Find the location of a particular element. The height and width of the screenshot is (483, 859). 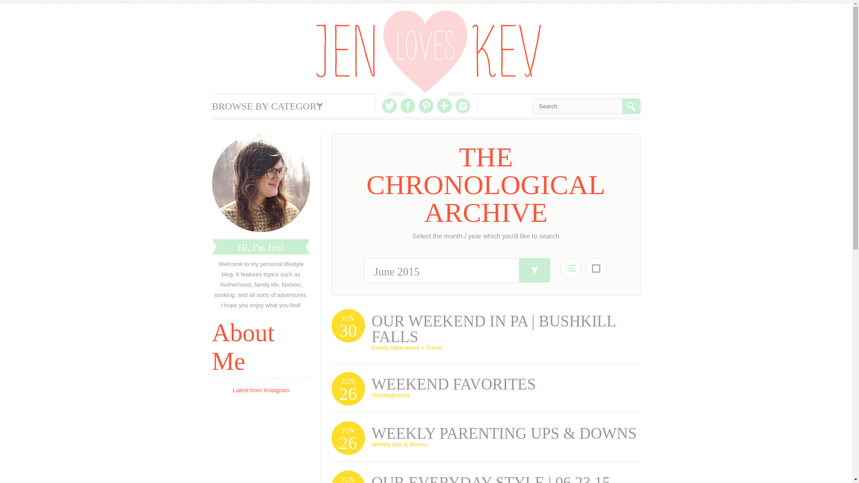

Twitter is located at coordinates (389, 106).